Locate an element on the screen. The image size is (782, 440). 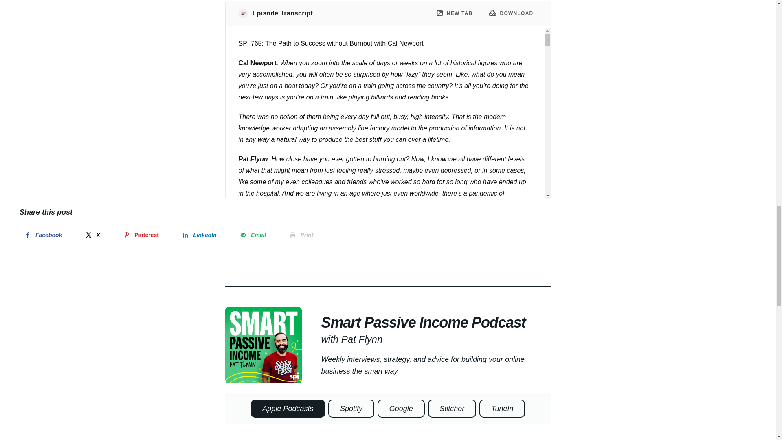
Facebook is located at coordinates (42, 235).